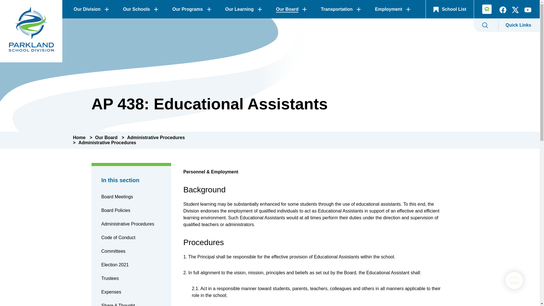 This screenshot has width=544, height=306. Describe the element at coordinates (528, 11) in the screenshot. I see `Youtube` at that location.